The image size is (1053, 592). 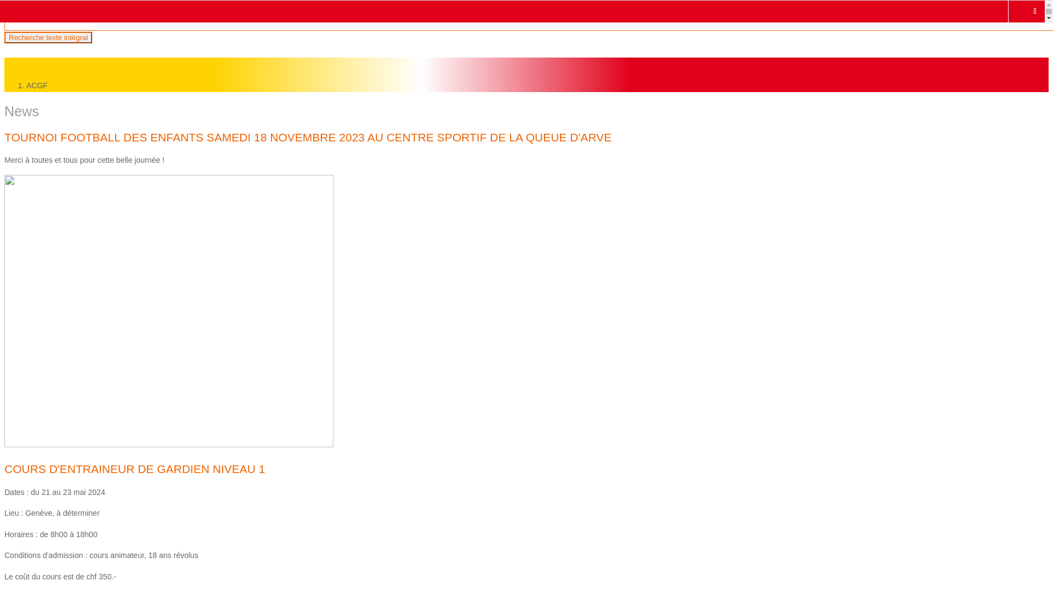 What do you see at coordinates (89, 399) in the screenshot?
I see `Championnat` at bounding box center [89, 399].